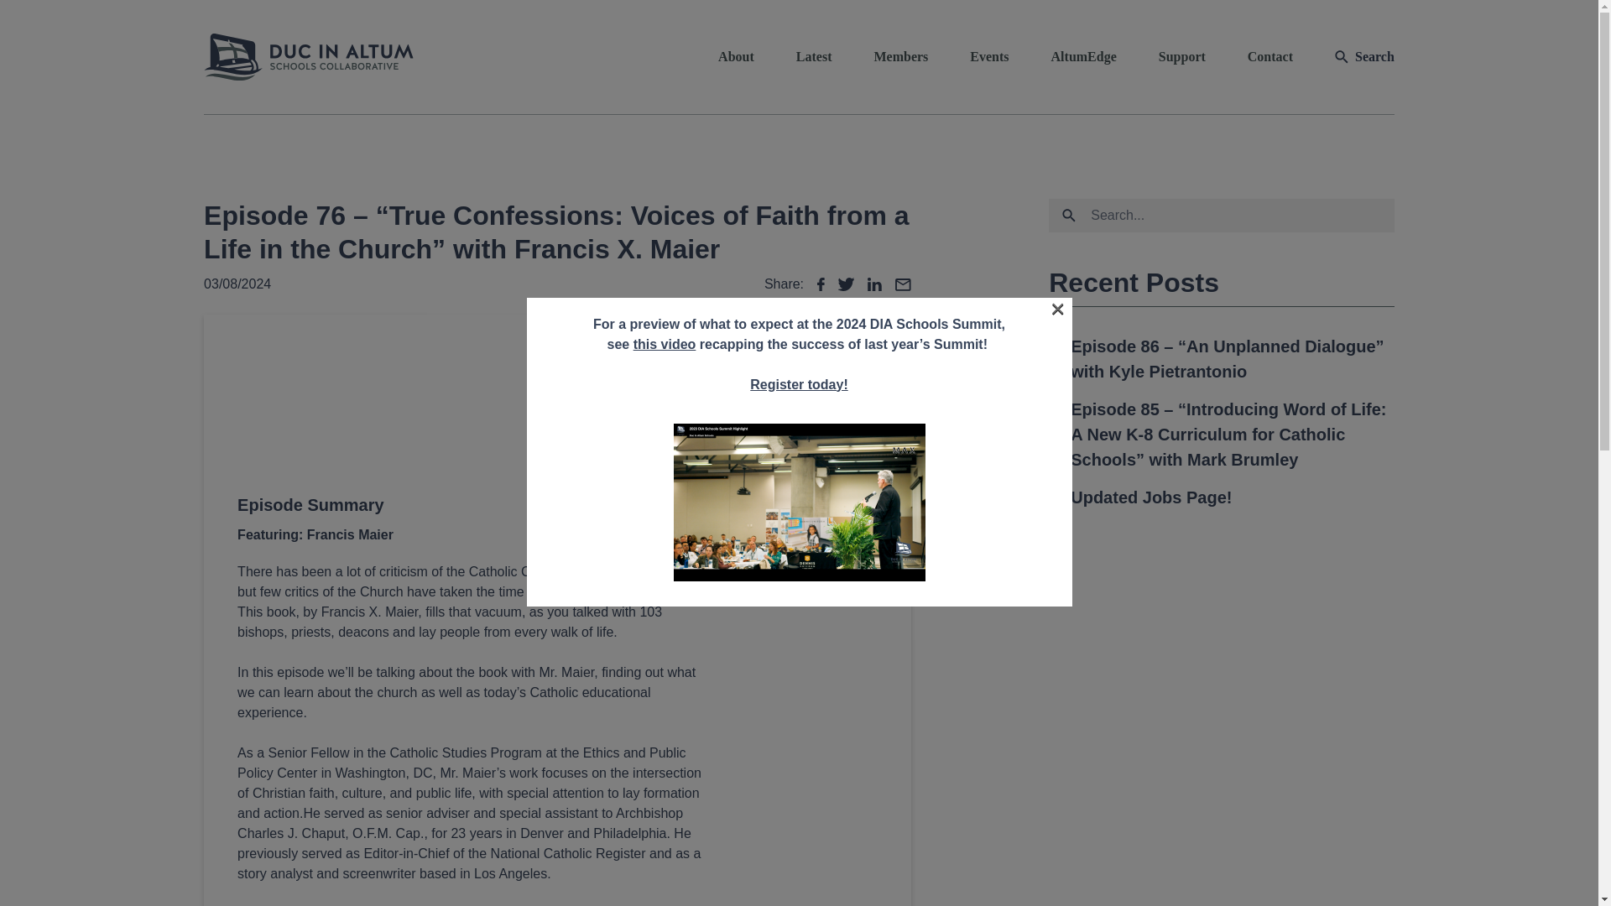  Describe the element at coordinates (103, 102) in the screenshot. I see `Search` at that location.